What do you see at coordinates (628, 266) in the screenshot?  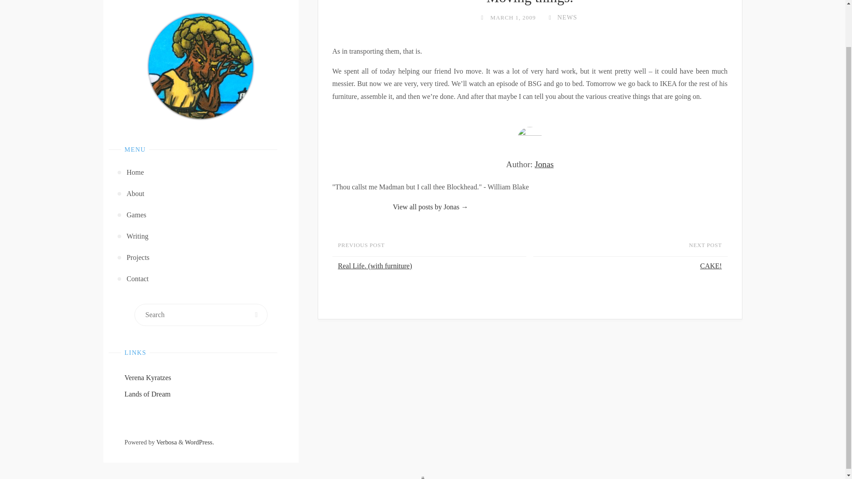 I see `CAKE!` at bounding box center [628, 266].